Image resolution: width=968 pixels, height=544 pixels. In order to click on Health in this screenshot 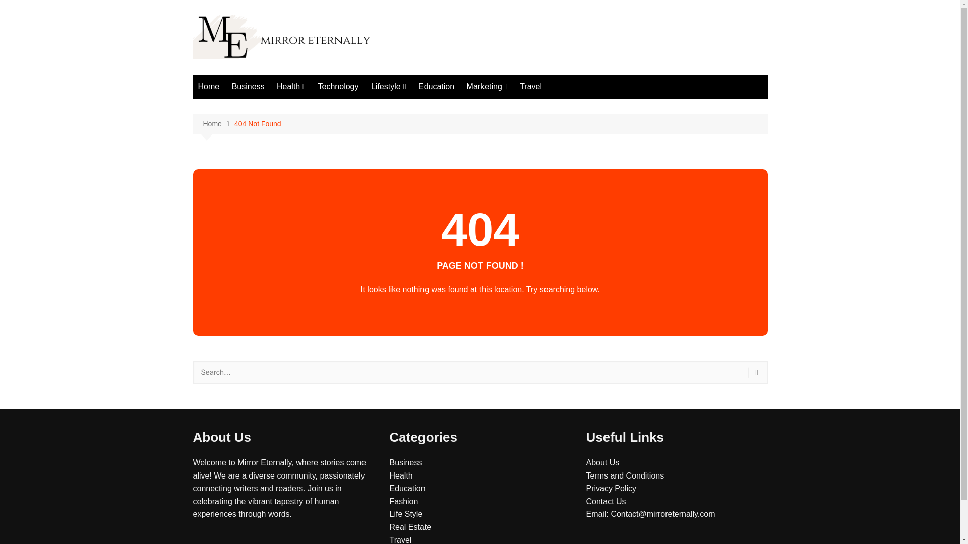, I will do `click(291, 86)`.